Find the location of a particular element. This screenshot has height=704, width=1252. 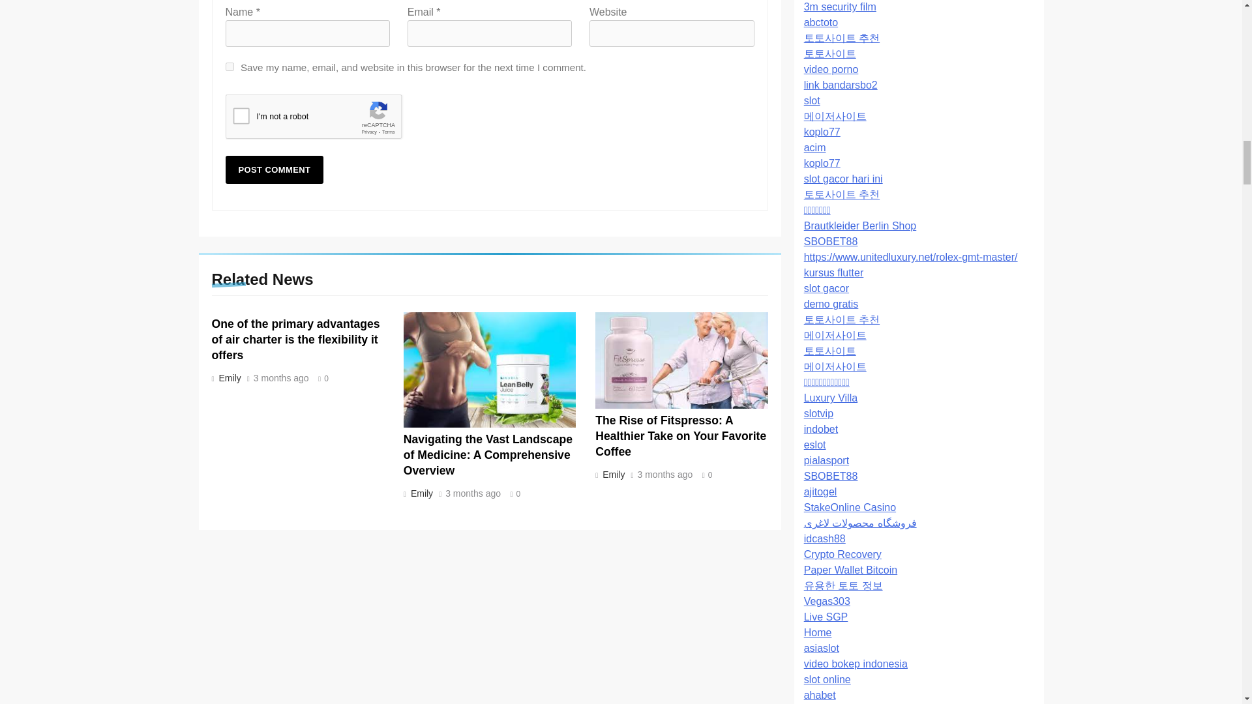

Emily is located at coordinates (612, 475).